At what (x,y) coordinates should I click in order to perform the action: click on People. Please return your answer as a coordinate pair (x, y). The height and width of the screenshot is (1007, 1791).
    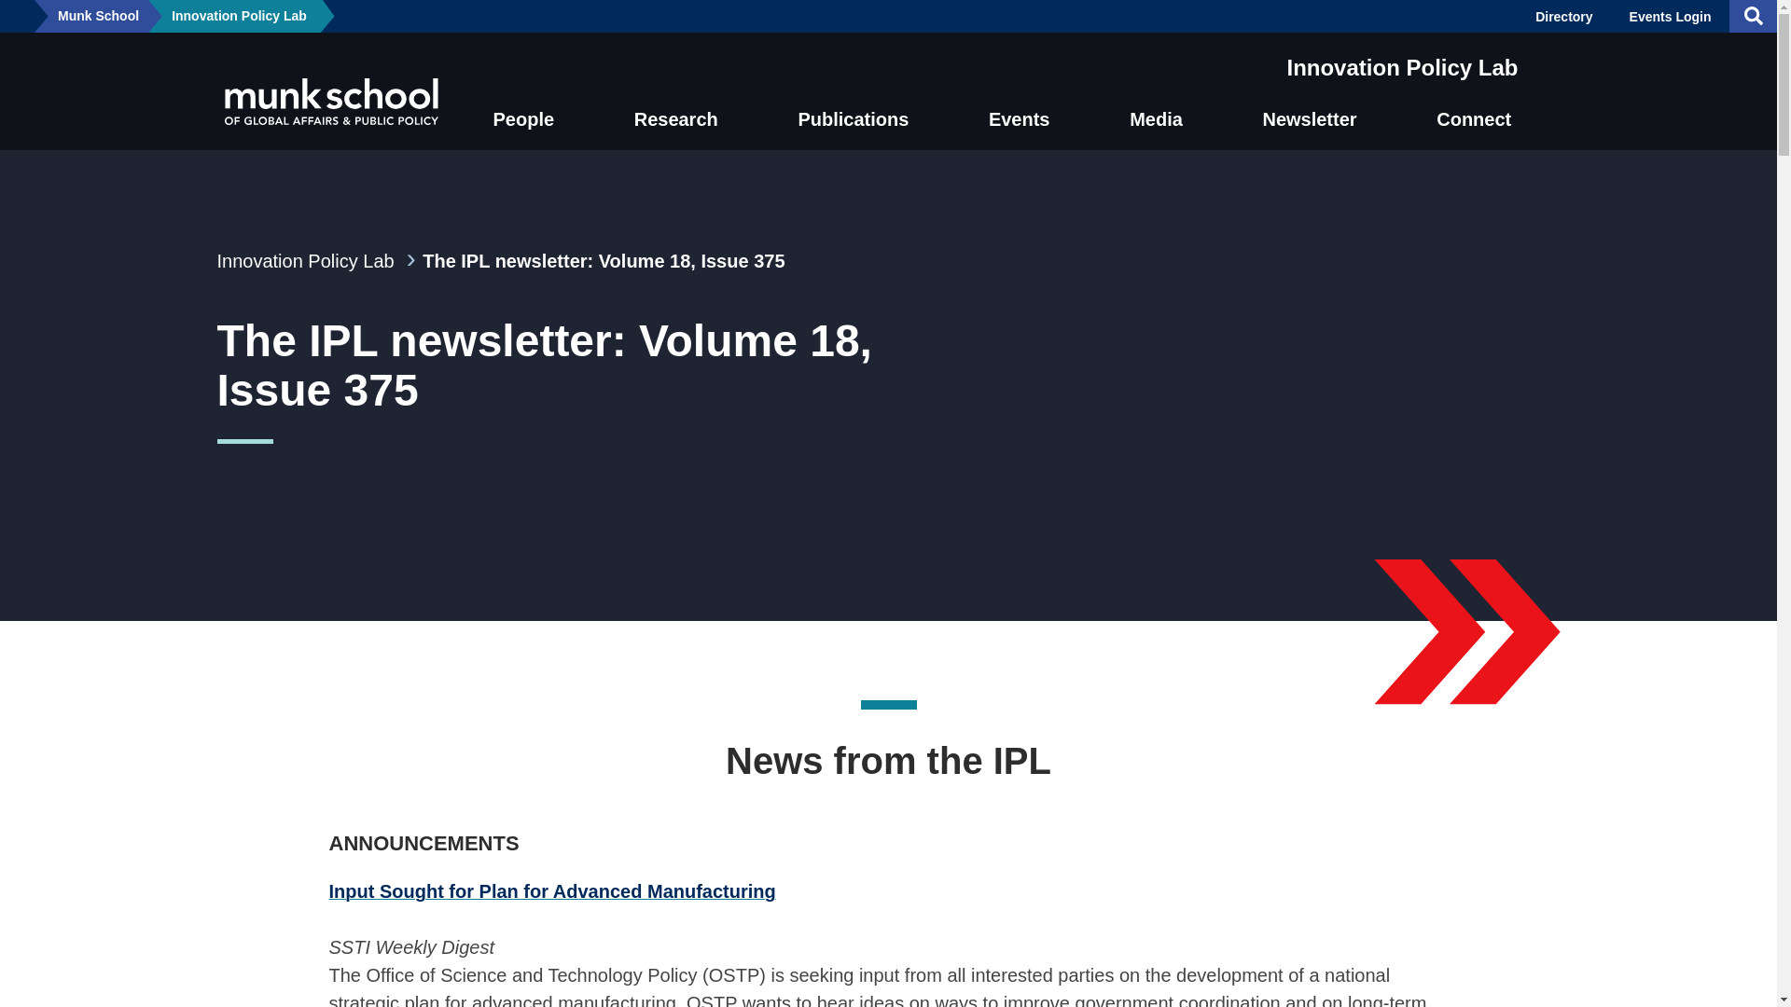
    Looking at the image, I should click on (532, 119).